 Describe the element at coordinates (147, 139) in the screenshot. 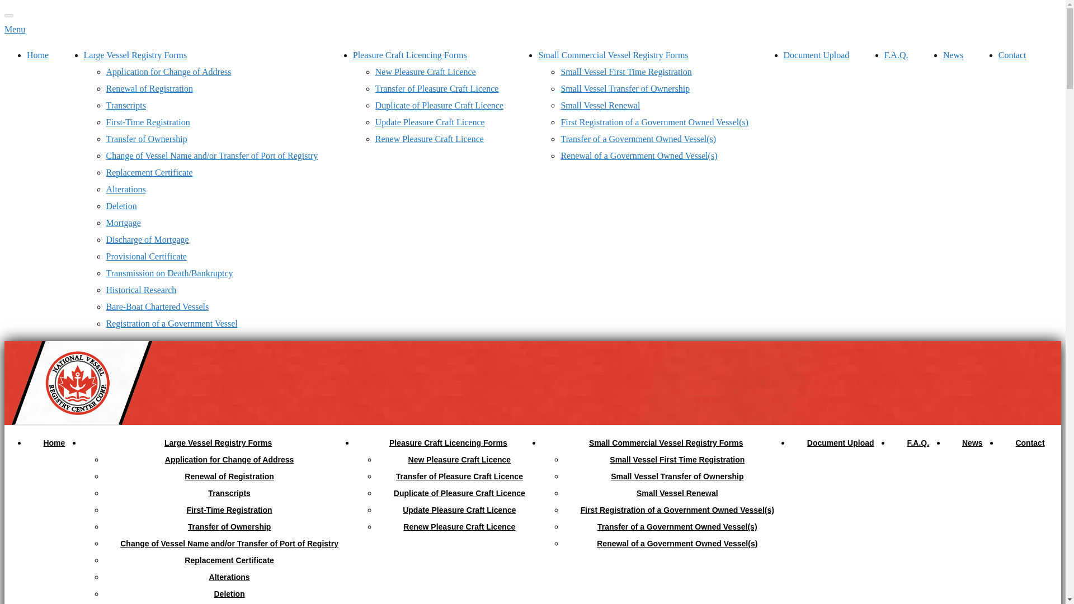

I see `Transfer of Ownership` at that location.